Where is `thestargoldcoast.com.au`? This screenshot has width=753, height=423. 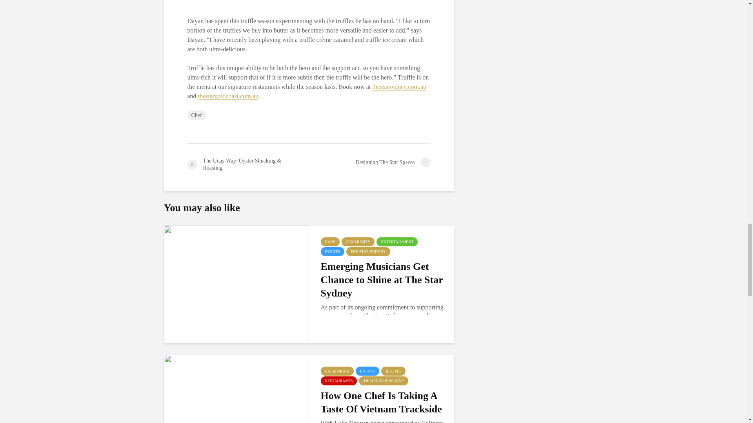 thestargoldcoast.com.au is located at coordinates (228, 96).